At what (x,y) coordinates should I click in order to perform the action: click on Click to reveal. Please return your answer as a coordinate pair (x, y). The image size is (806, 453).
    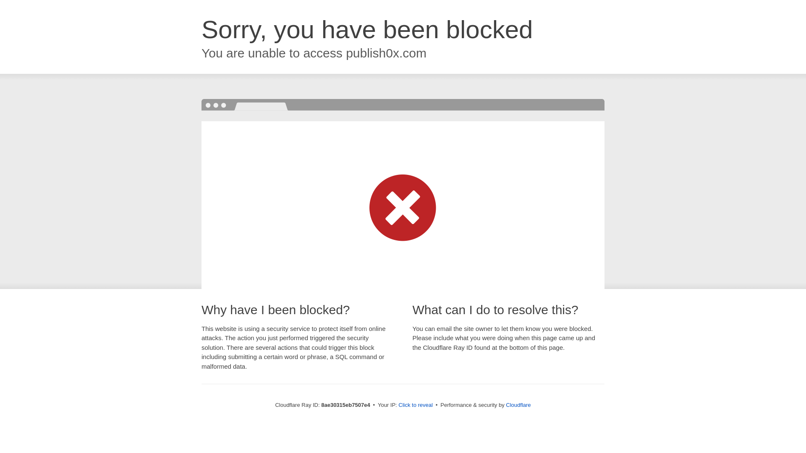
    Looking at the image, I should click on (416, 405).